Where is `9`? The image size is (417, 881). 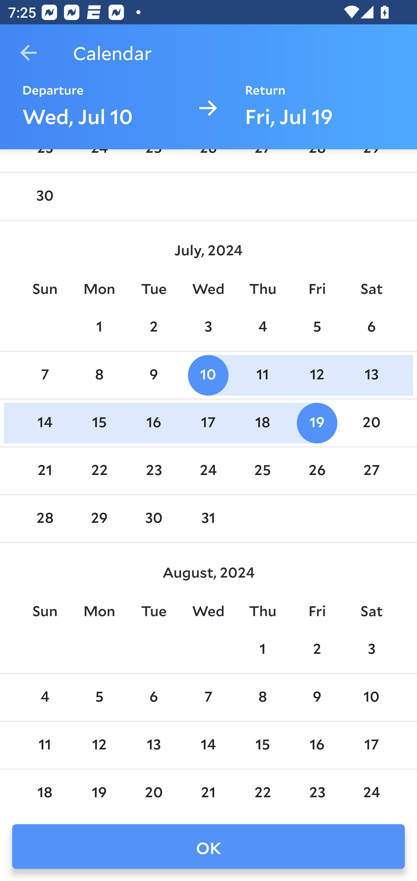 9 is located at coordinates (153, 375).